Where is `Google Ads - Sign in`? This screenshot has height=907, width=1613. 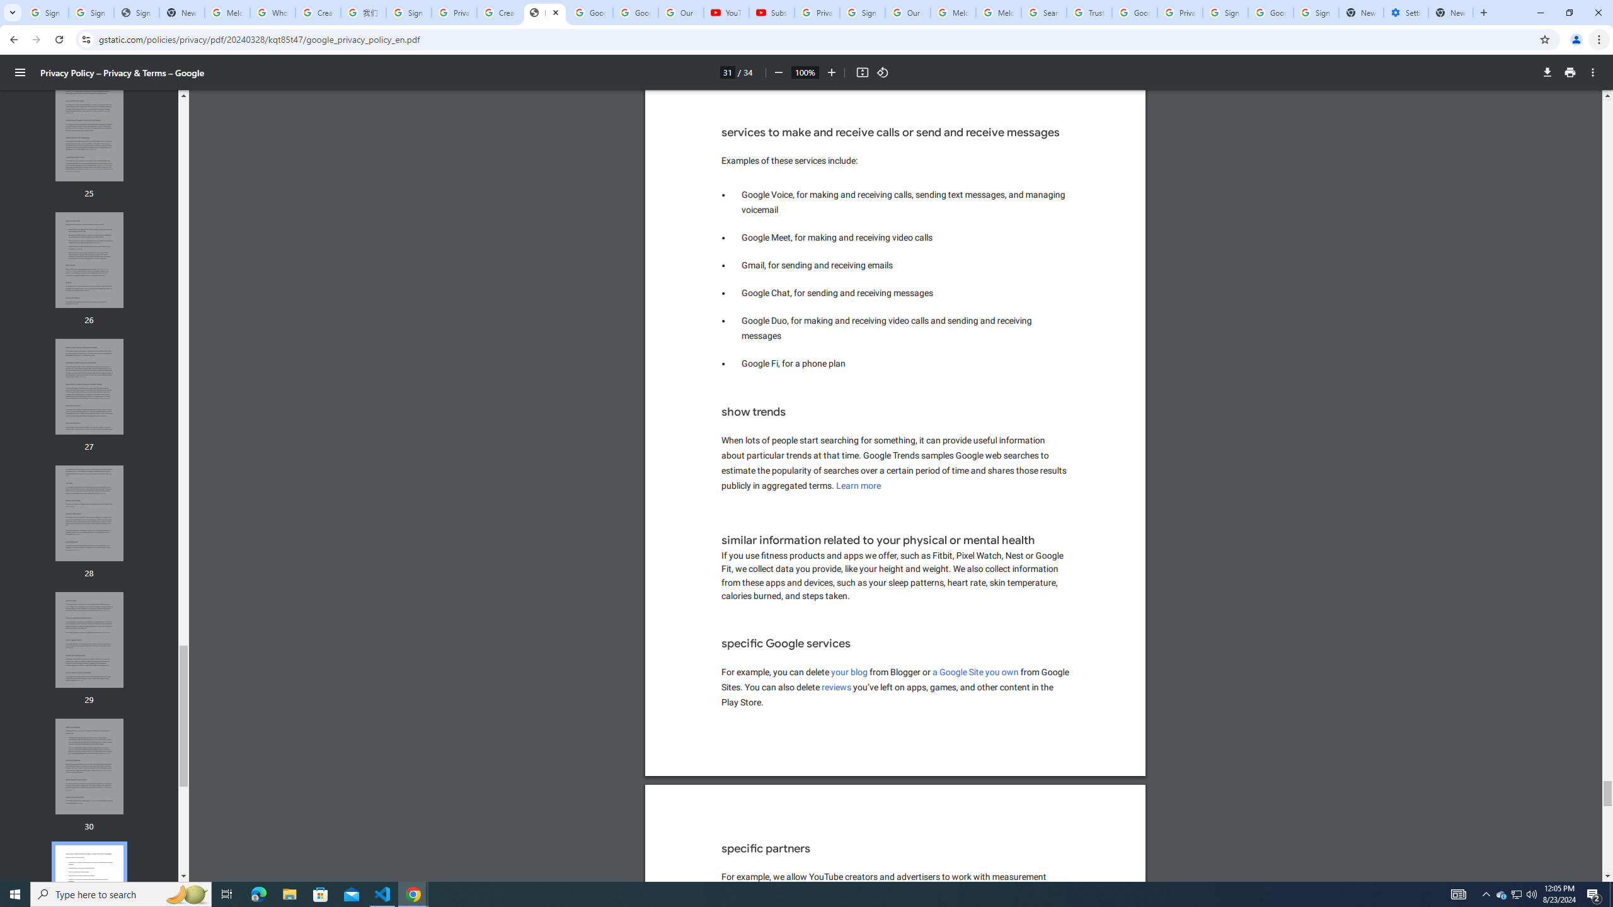
Google Ads - Sign in is located at coordinates (1134, 13).